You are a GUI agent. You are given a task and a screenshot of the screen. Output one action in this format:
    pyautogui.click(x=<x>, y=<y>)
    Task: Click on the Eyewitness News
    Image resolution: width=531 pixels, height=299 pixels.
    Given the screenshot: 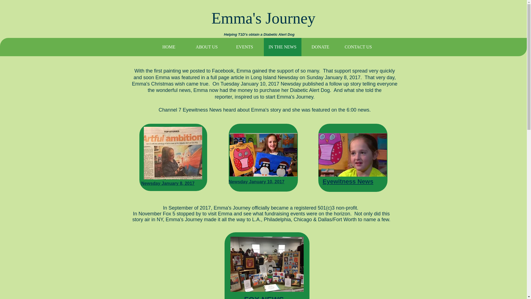 What is the action you would take?
    pyautogui.click(x=348, y=181)
    